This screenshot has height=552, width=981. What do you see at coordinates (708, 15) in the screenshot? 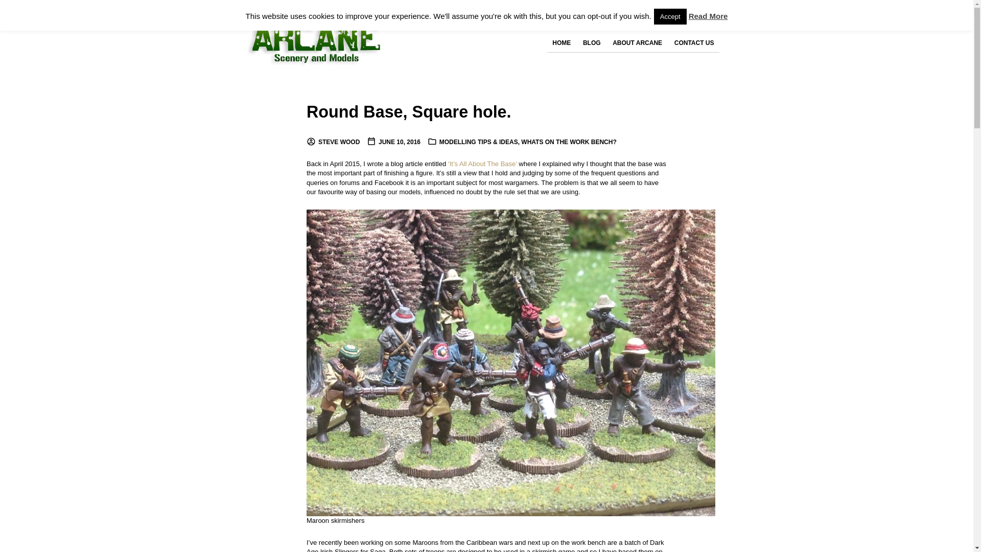
I see `Read More` at bounding box center [708, 15].